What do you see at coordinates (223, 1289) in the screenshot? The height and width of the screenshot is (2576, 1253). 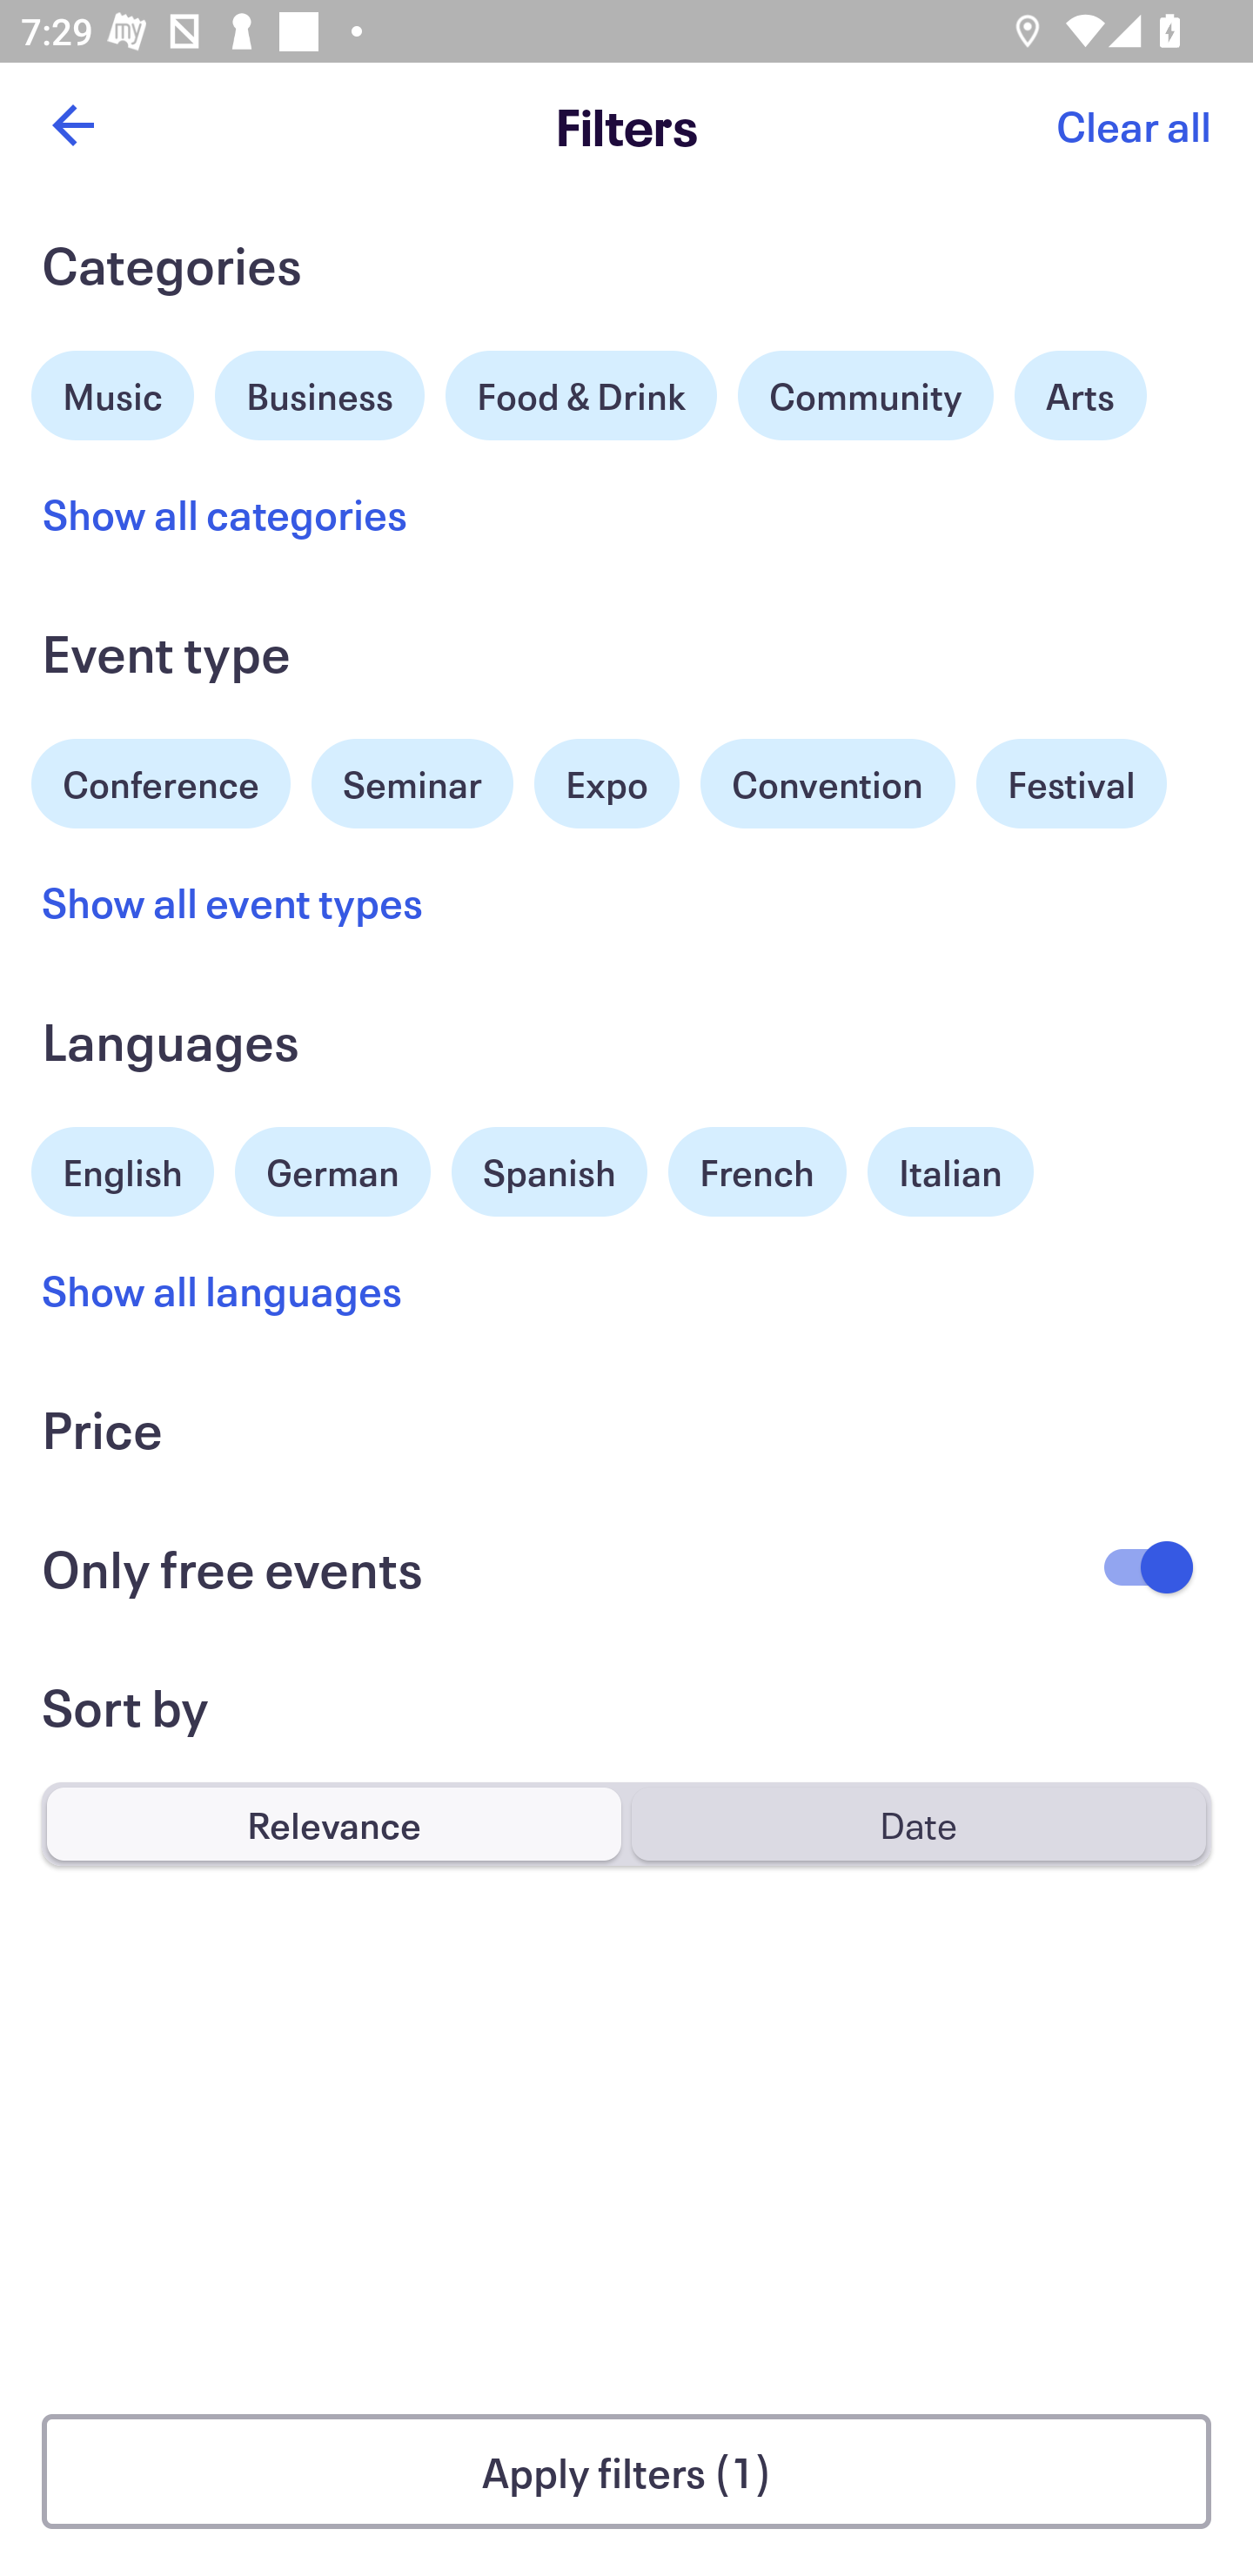 I see `Show all languages` at bounding box center [223, 1289].